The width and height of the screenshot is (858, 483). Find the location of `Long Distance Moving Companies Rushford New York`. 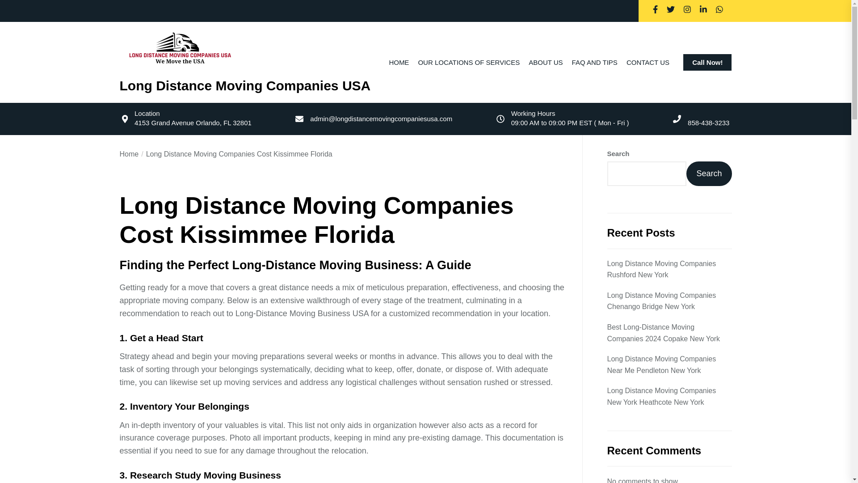

Long Distance Moving Companies Rushford New York is located at coordinates (669, 269).